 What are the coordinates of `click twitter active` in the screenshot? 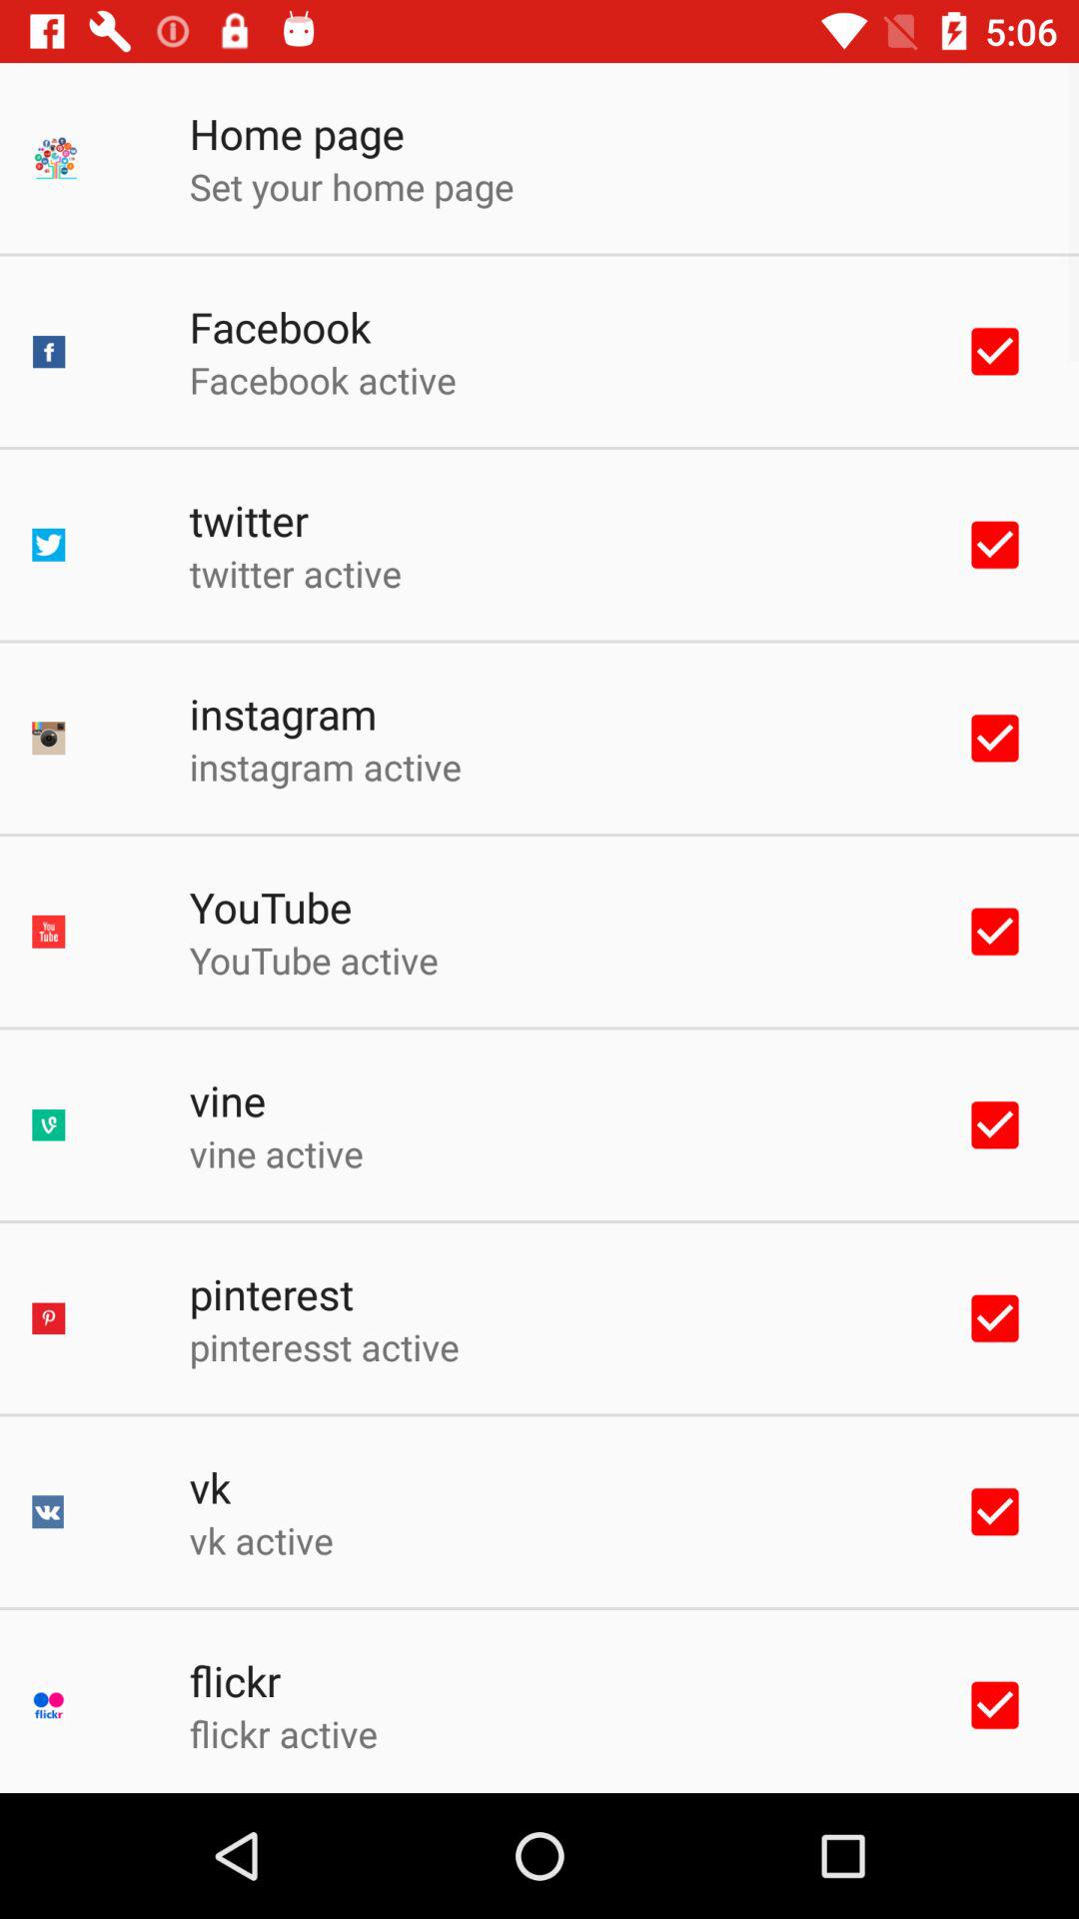 It's located at (295, 573).